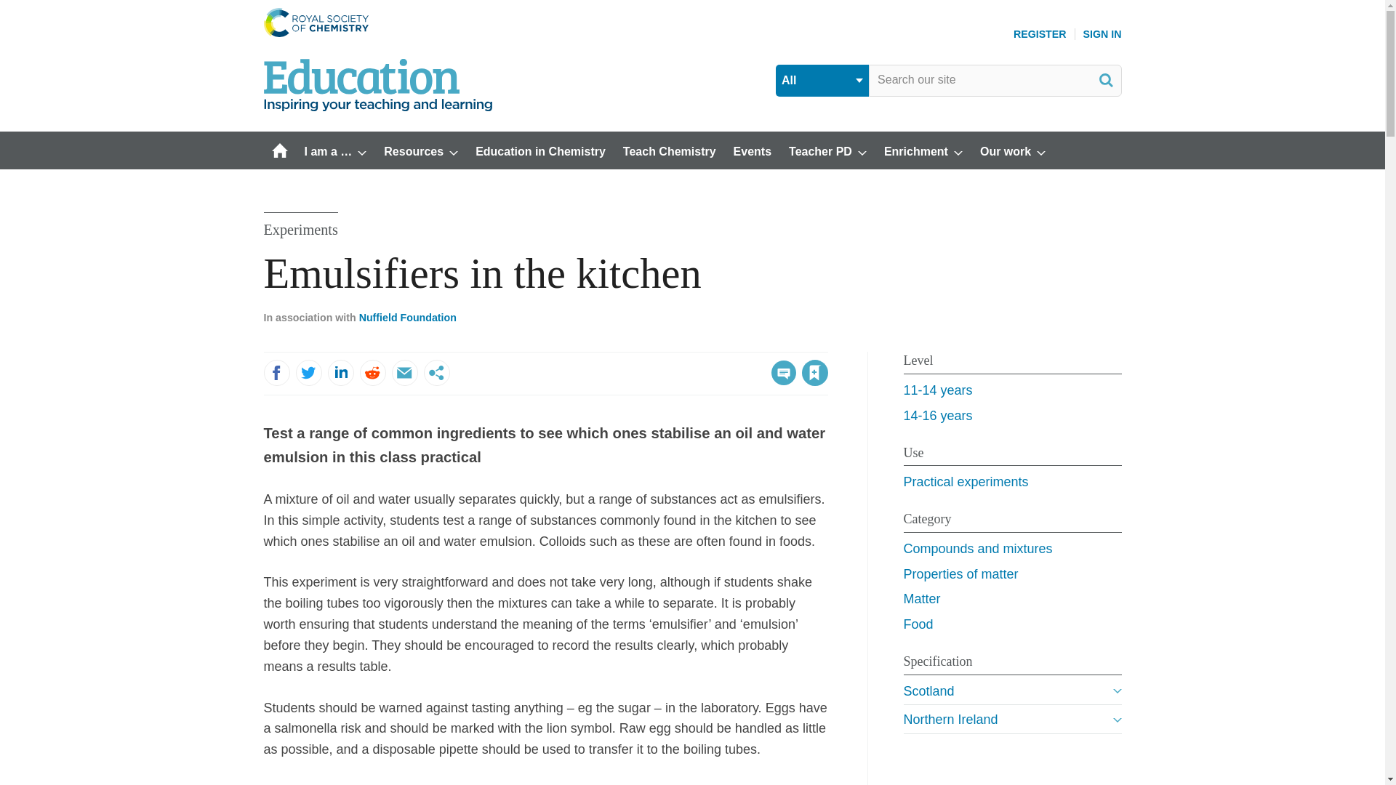 This screenshot has width=1396, height=785. What do you see at coordinates (1102, 33) in the screenshot?
I see `SIGN IN` at bounding box center [1102, 33].